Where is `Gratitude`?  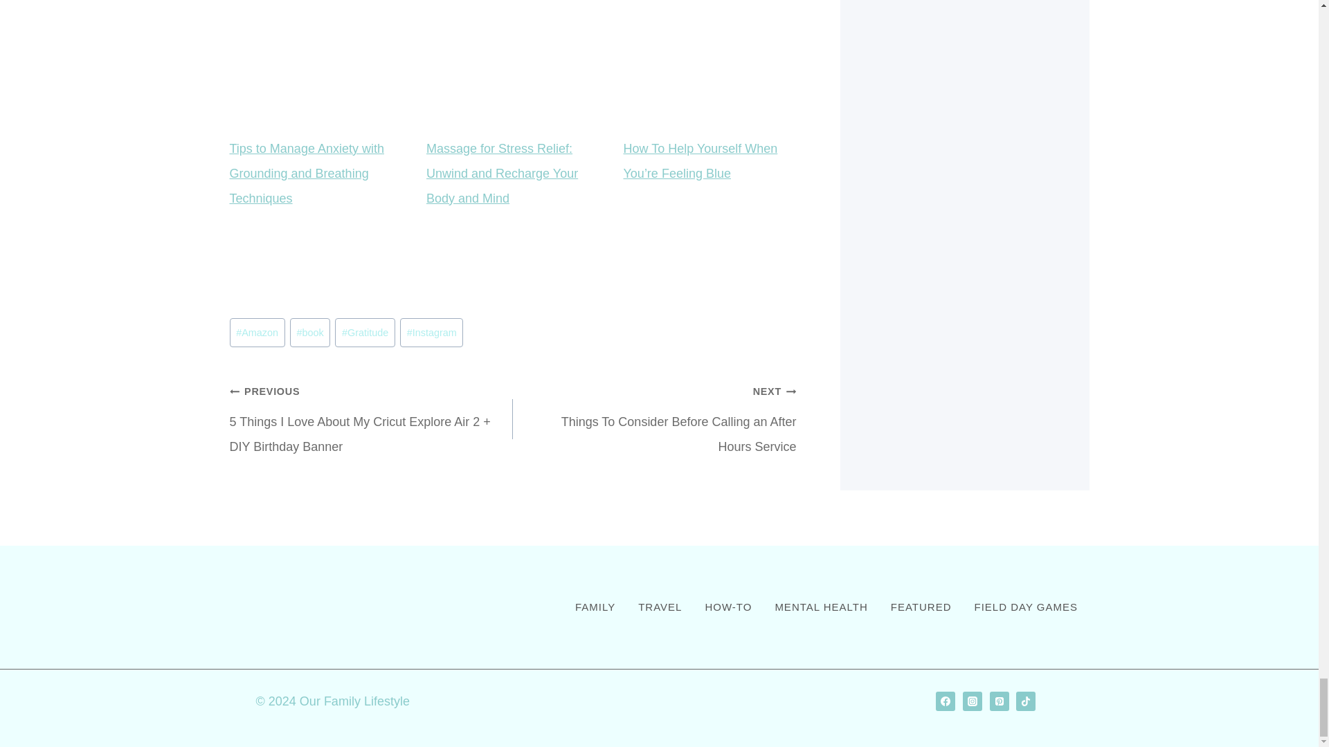 Gratitude is located at coordinates (364, 333).